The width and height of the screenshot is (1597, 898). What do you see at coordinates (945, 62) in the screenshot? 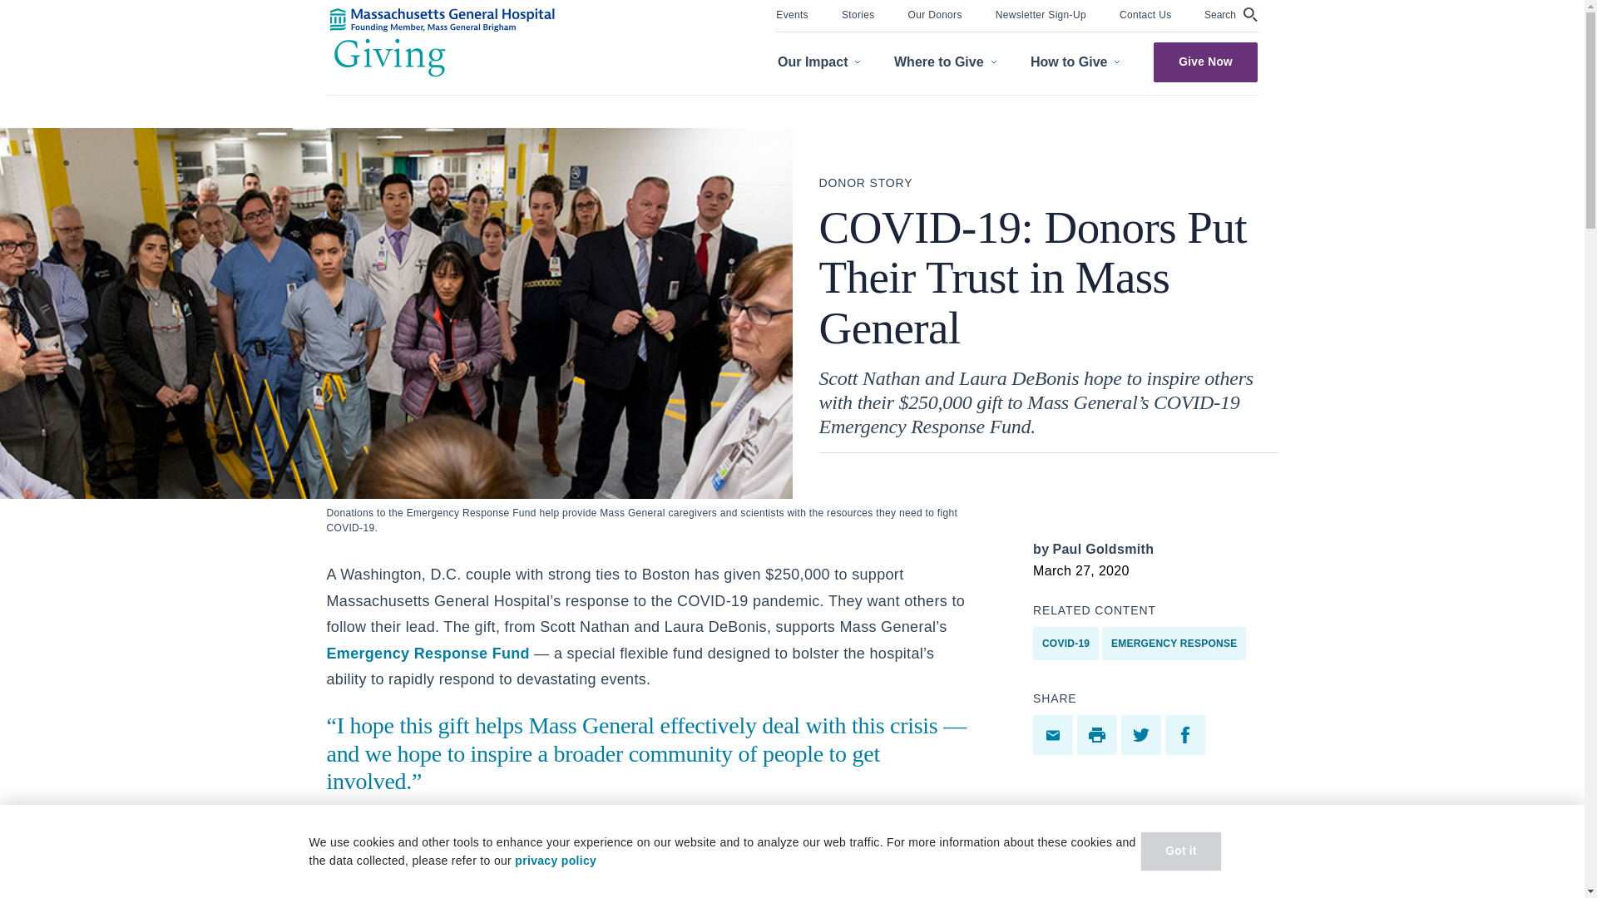
I see `Where to Give` at bounding box center [945, 62].